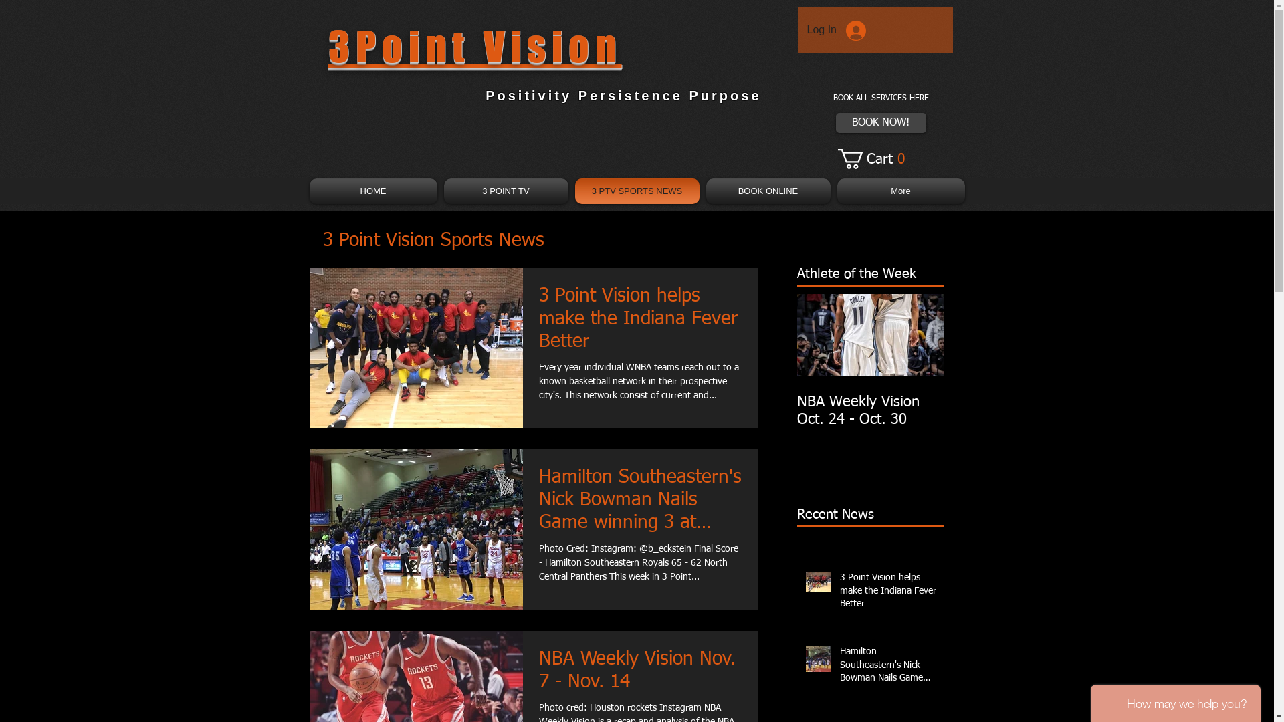  I want to click on 3 Point Vision helps make the Indiana Fever Better, so click(641, 322).